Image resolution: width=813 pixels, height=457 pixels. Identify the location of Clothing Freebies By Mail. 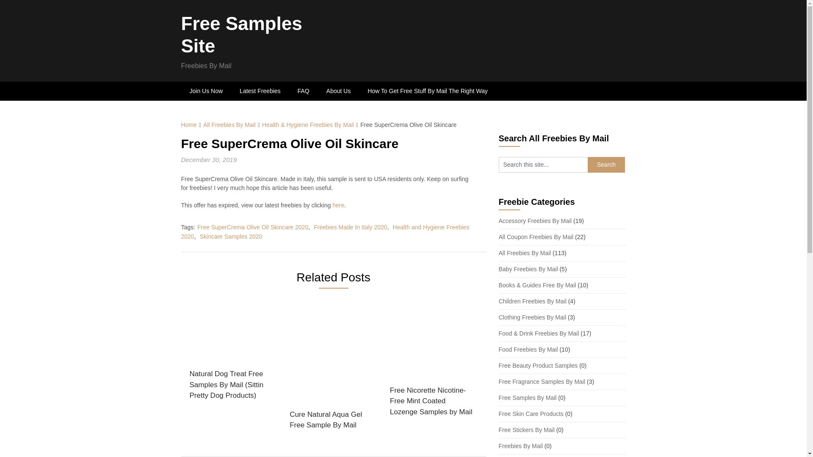
(533, 317).